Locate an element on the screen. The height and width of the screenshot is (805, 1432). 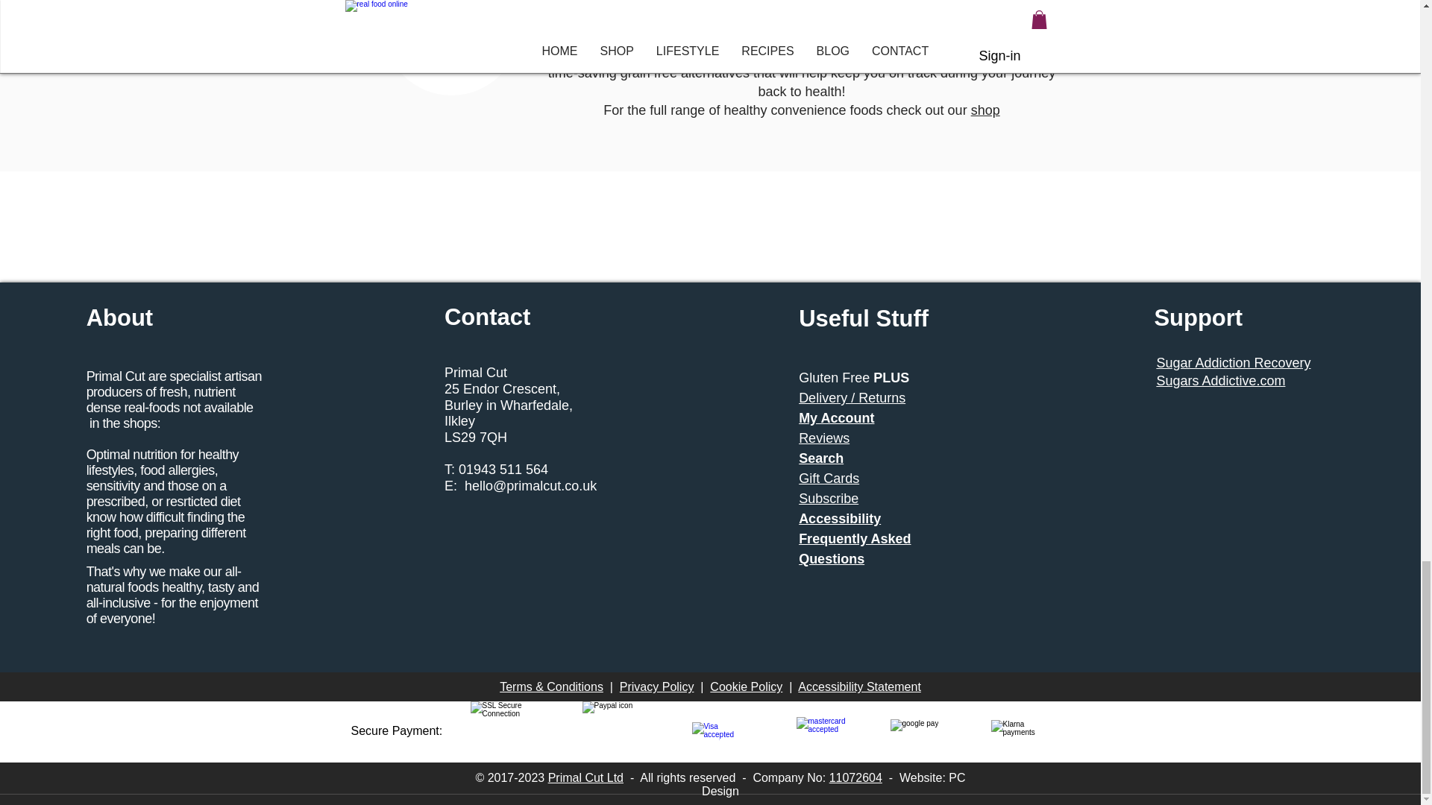
Kate Oliver is located at coordinates (450, 48).